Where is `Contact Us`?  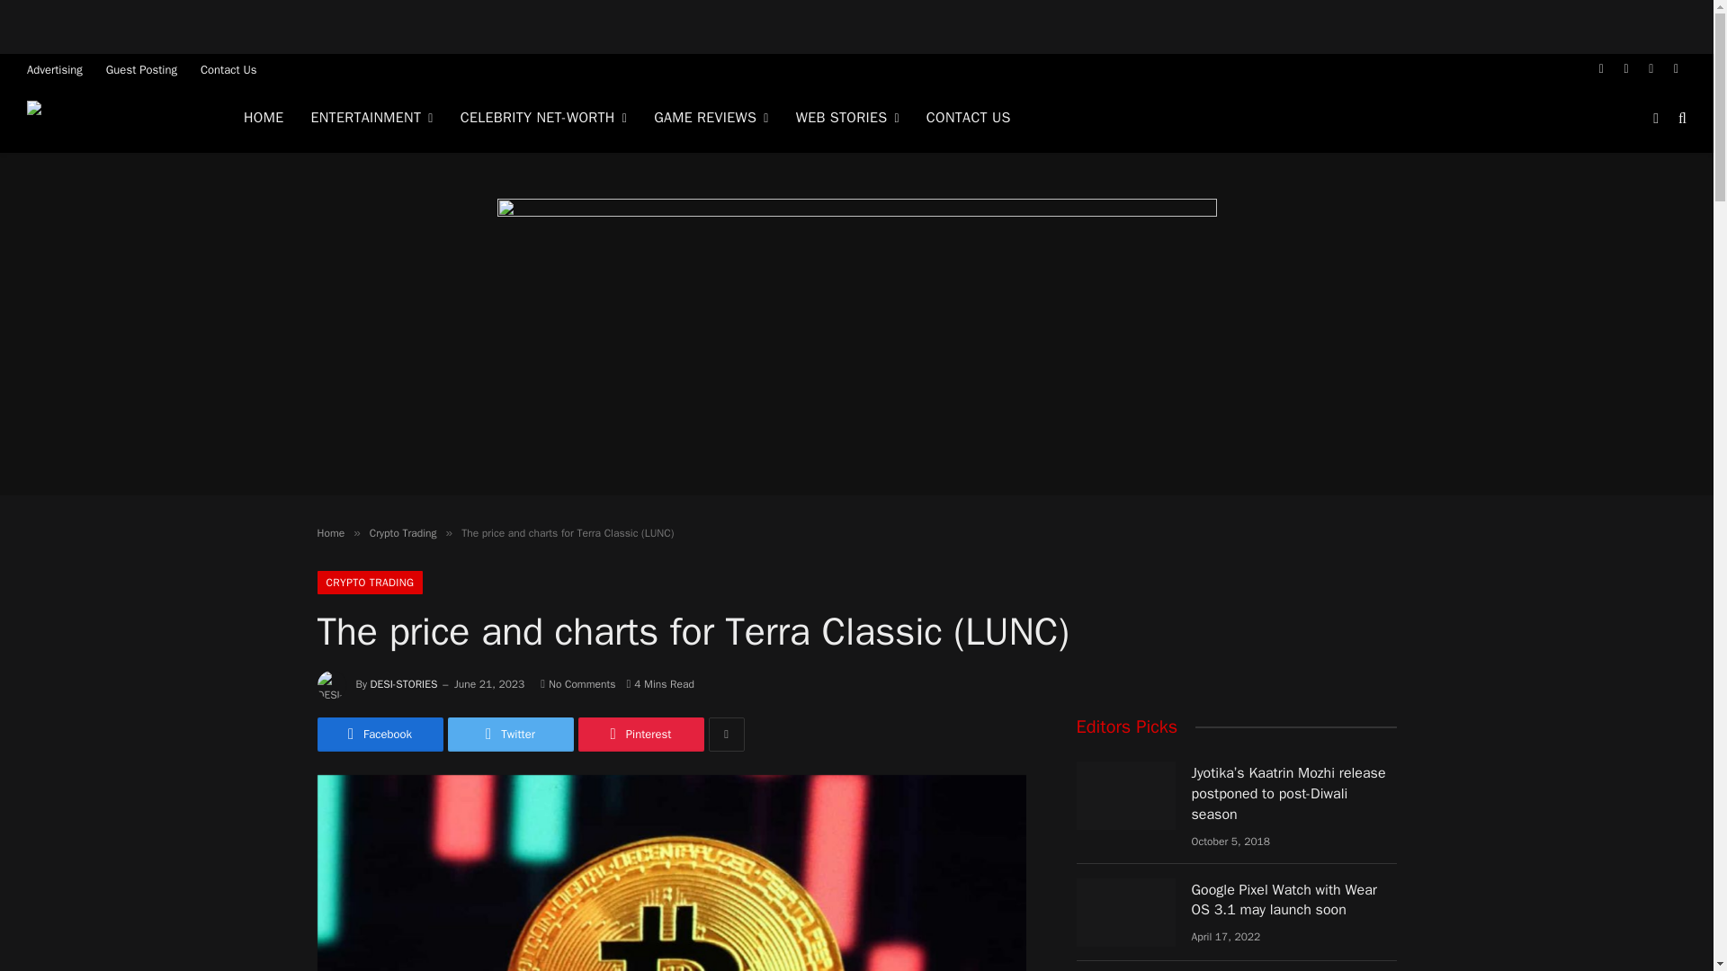
Contact Us is located at coordinates (228, 68).